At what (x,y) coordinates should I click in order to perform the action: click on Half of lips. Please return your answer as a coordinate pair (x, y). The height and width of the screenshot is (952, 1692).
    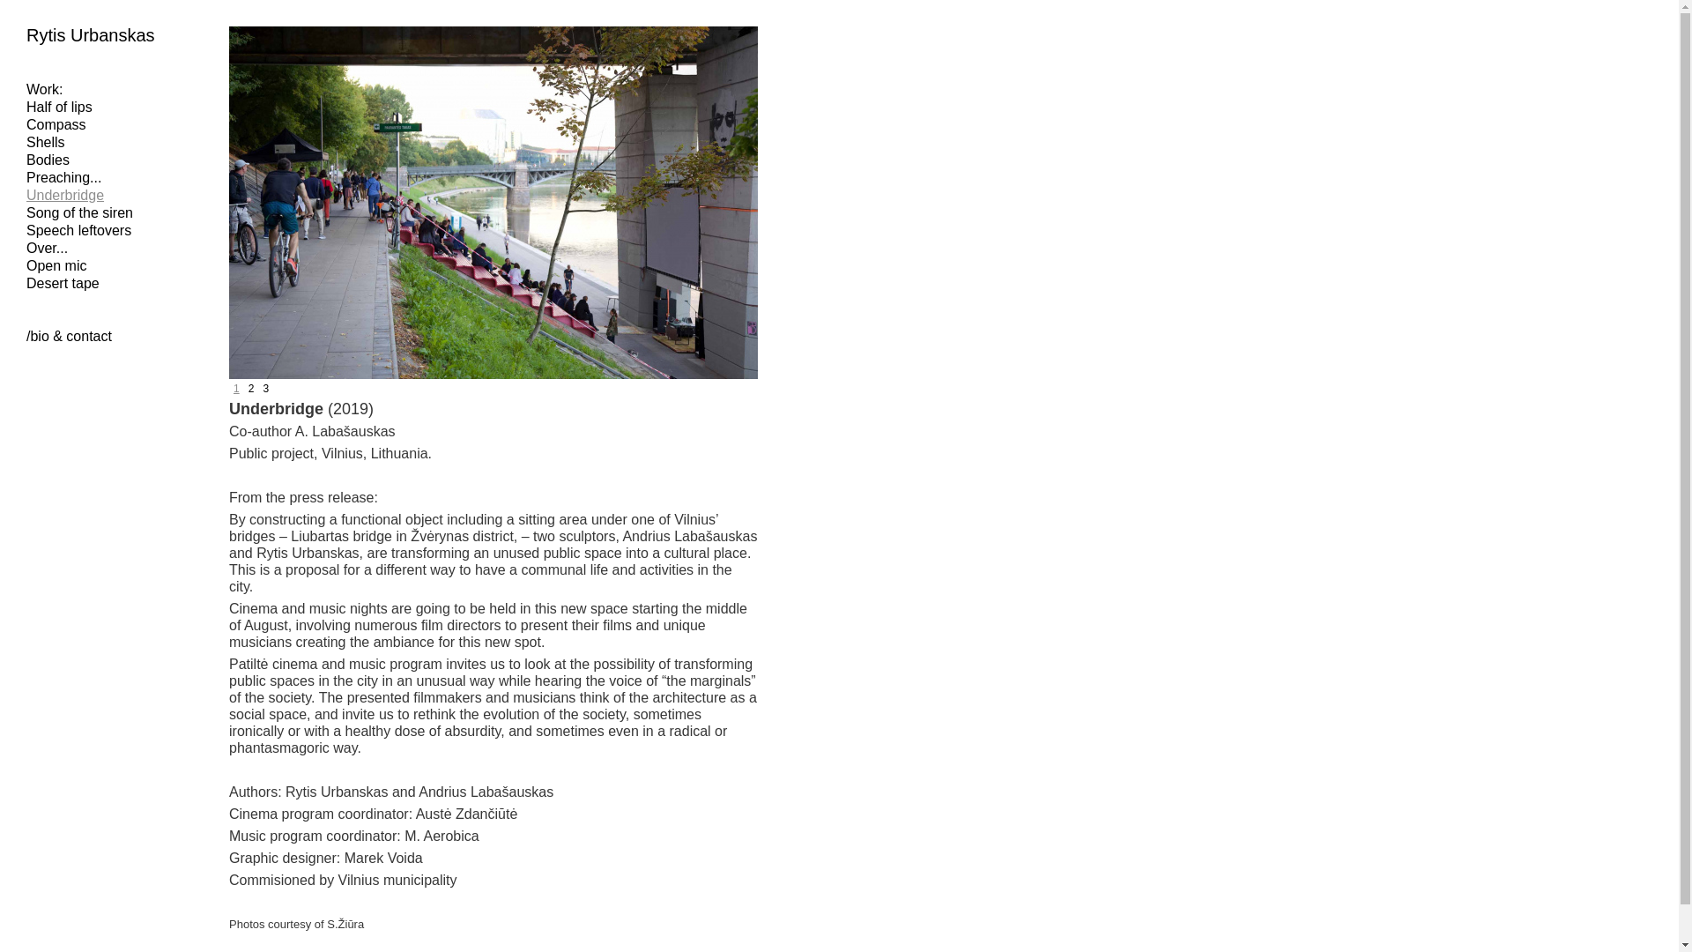
    Looking at the image, I should click on (60, 107).